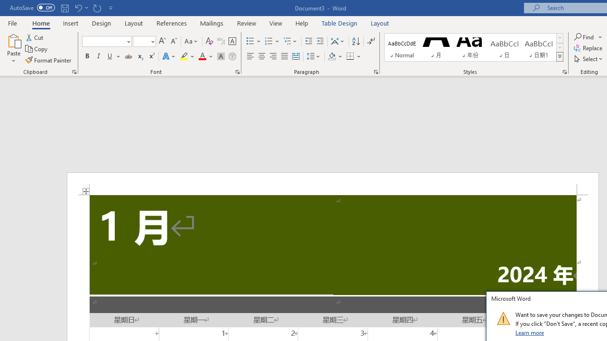 This screenshot has width=607, height=341. I want to click on Undo Distribute Para, so click(81, 8).